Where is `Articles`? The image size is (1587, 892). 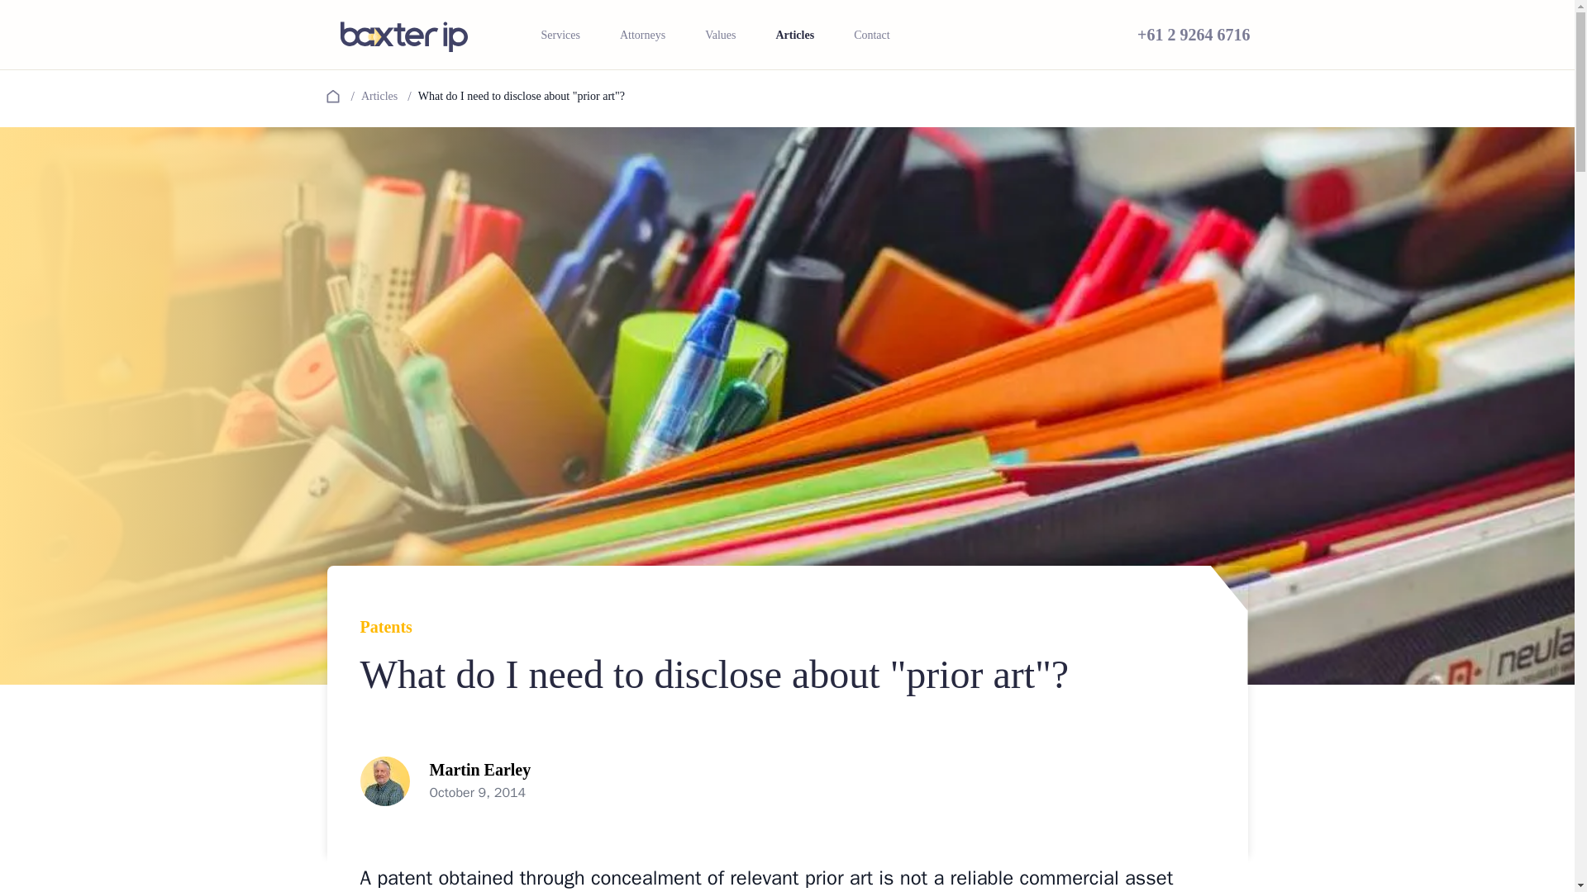
Articles is located at coordinates (375, 96).